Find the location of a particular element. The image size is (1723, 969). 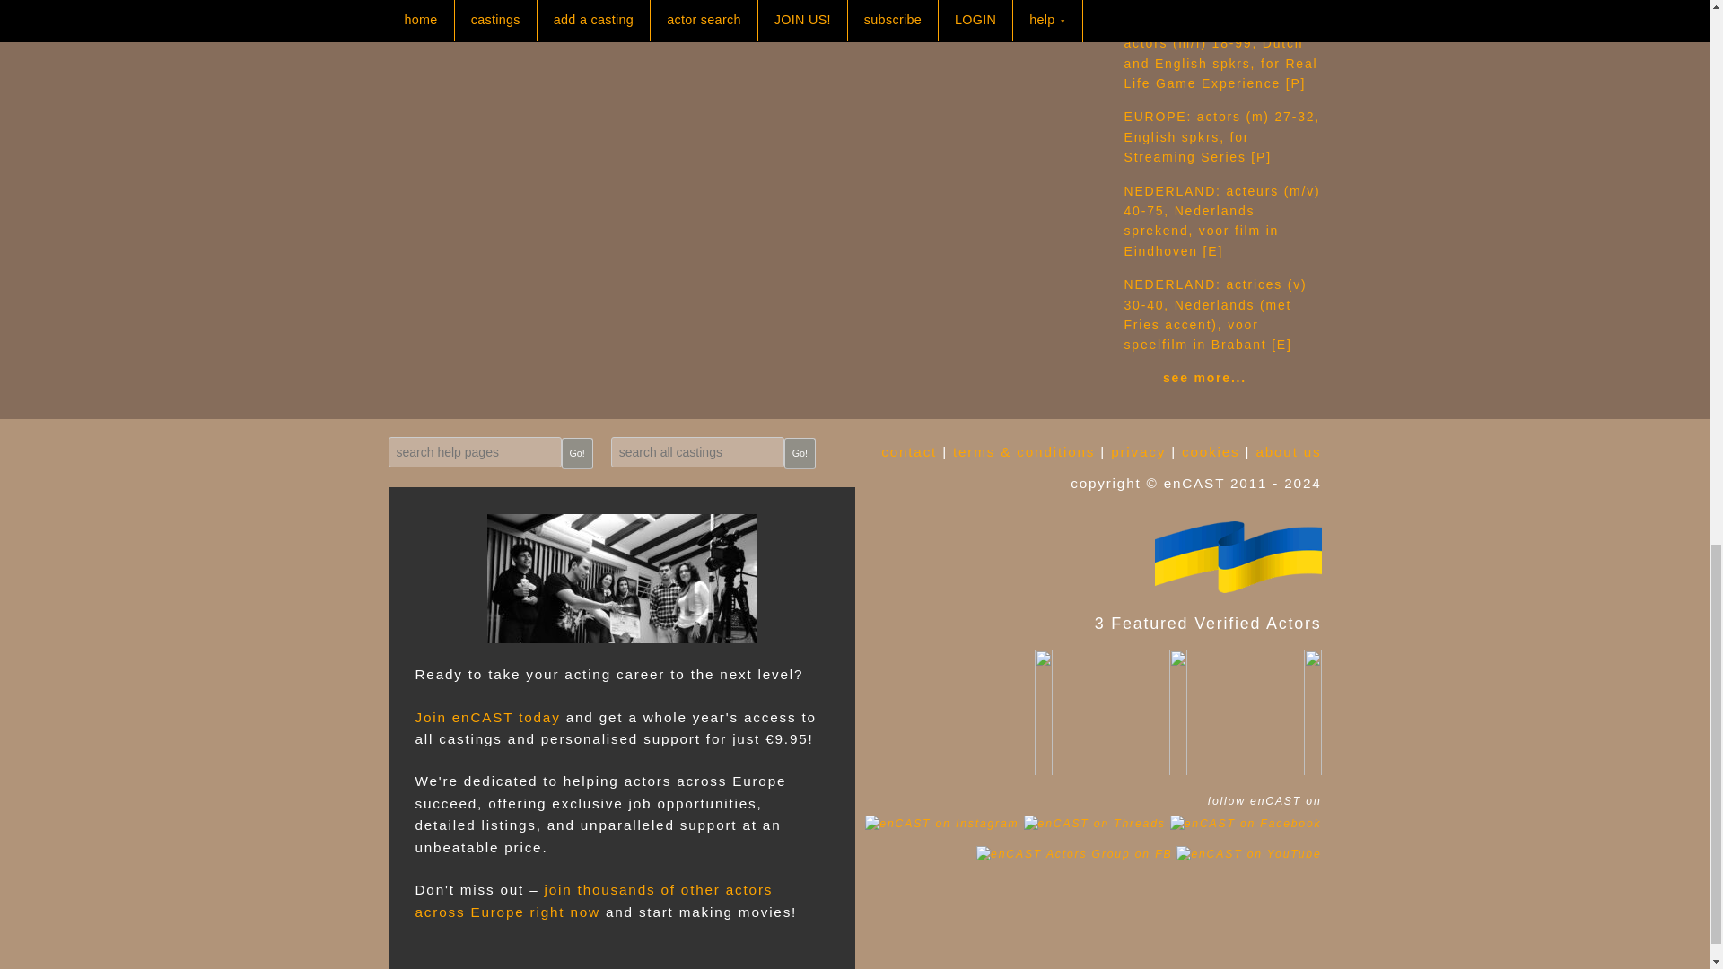

Go! is located at coordinates (799, 453).